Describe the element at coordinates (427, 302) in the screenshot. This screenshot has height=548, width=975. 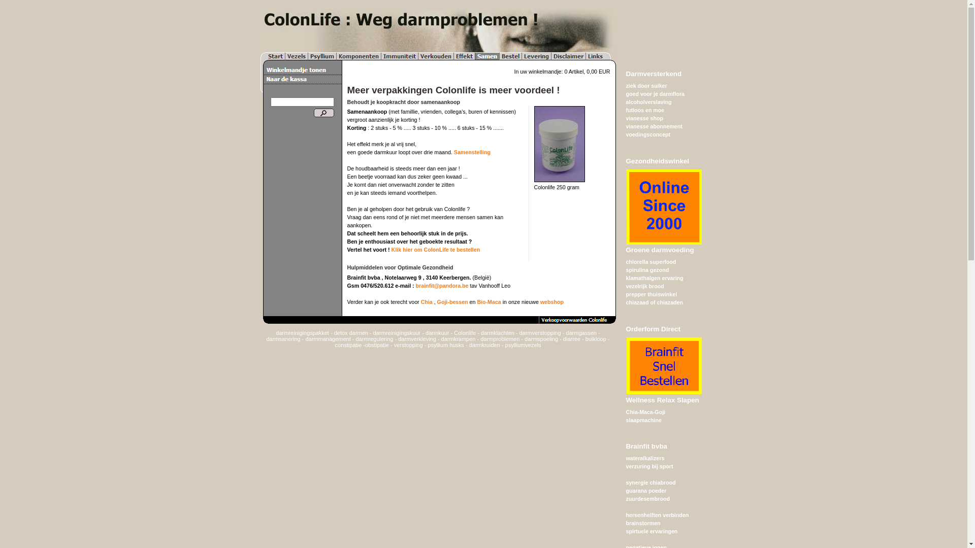
I see `Chia` at that location.